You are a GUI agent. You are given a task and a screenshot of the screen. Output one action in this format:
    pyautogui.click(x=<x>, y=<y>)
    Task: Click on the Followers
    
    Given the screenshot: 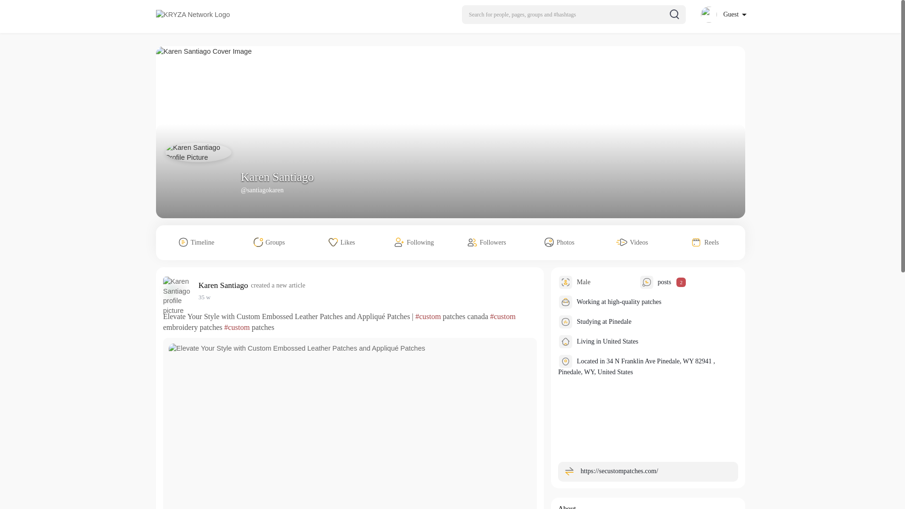 What is the action you would take?
    pyautogui.click(x=486, y=242)
    